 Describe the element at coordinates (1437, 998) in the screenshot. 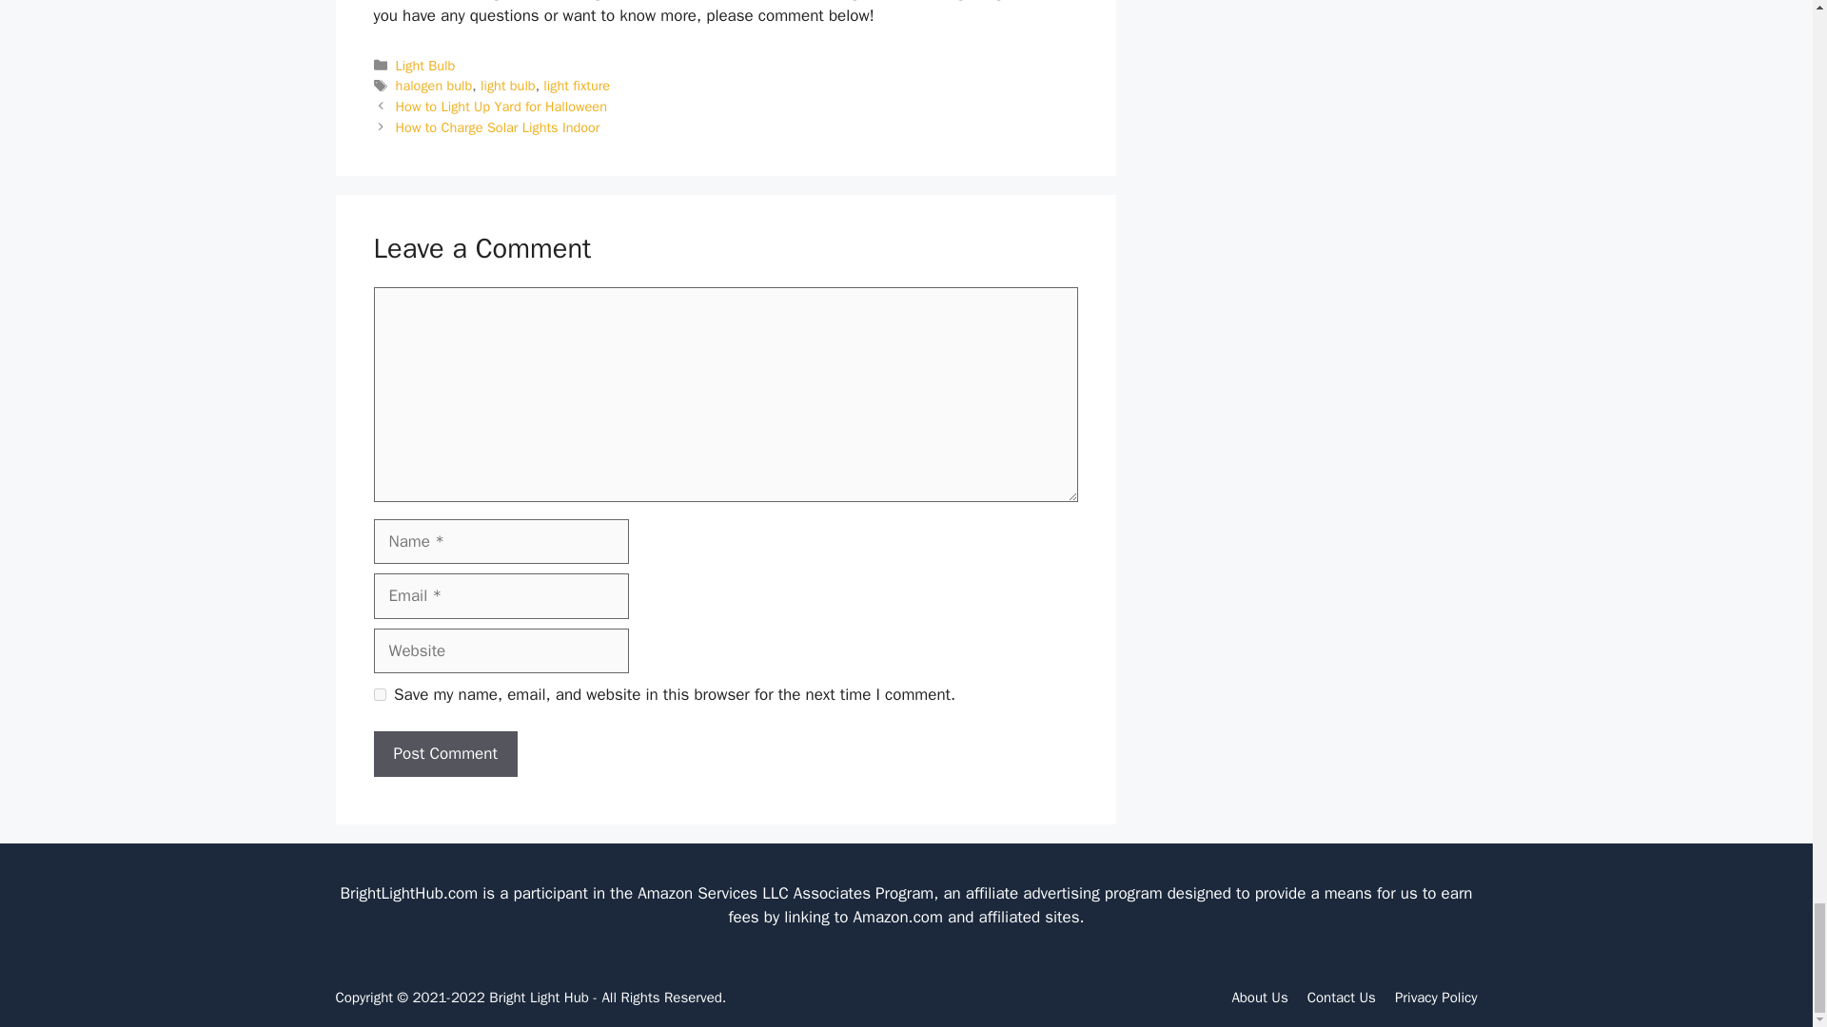

I see `Privacy Policy` at that location.